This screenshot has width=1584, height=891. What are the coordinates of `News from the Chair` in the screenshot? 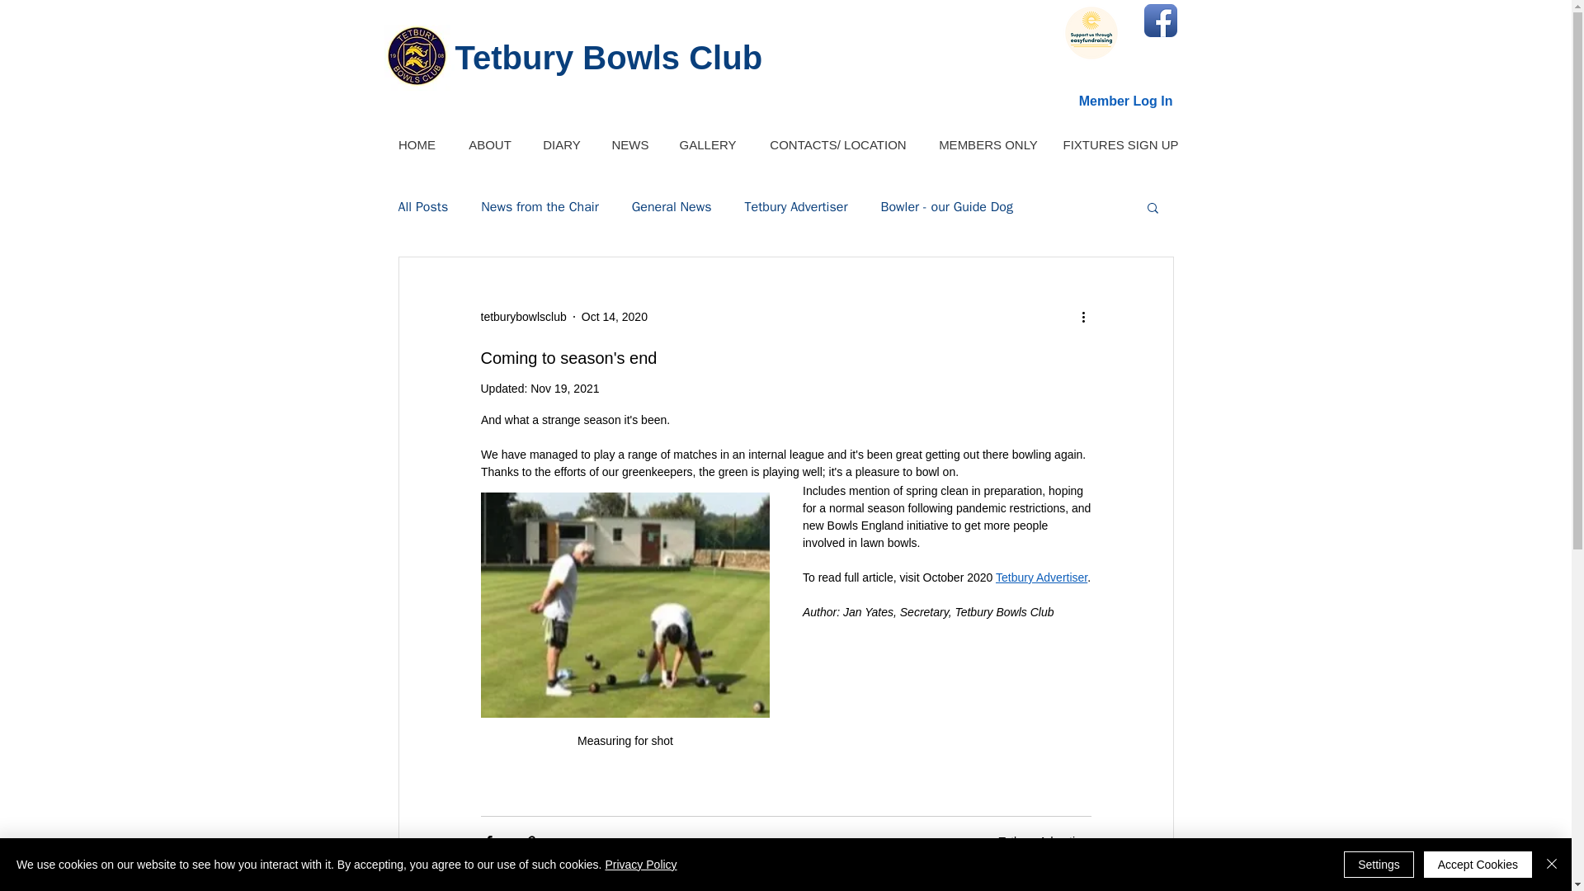 It's located at (540, 206).